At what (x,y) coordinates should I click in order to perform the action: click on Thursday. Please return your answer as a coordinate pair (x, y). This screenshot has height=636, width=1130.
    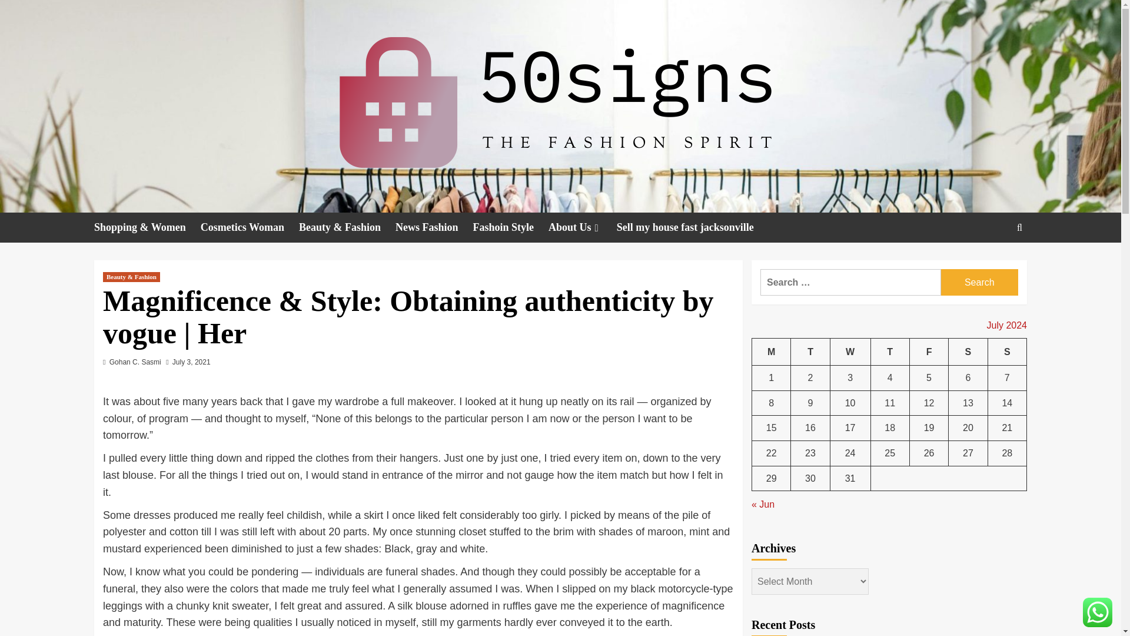
    Looking at the image, I should click on (890, 352).